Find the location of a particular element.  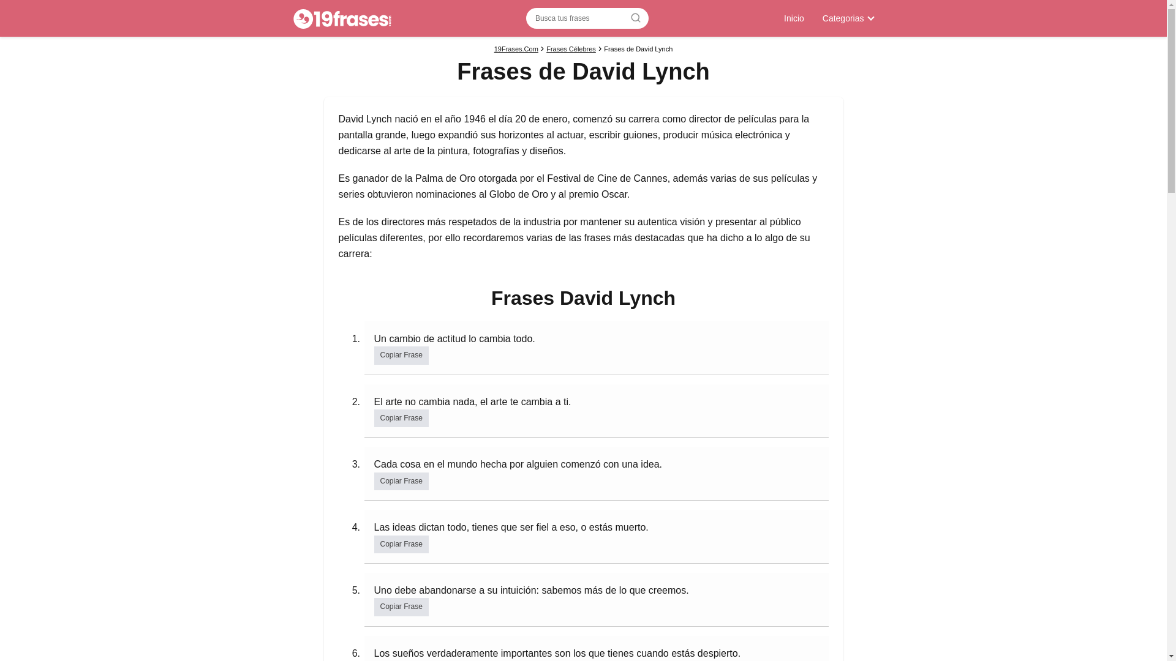

Inicio is located at coordinates (794, 18).